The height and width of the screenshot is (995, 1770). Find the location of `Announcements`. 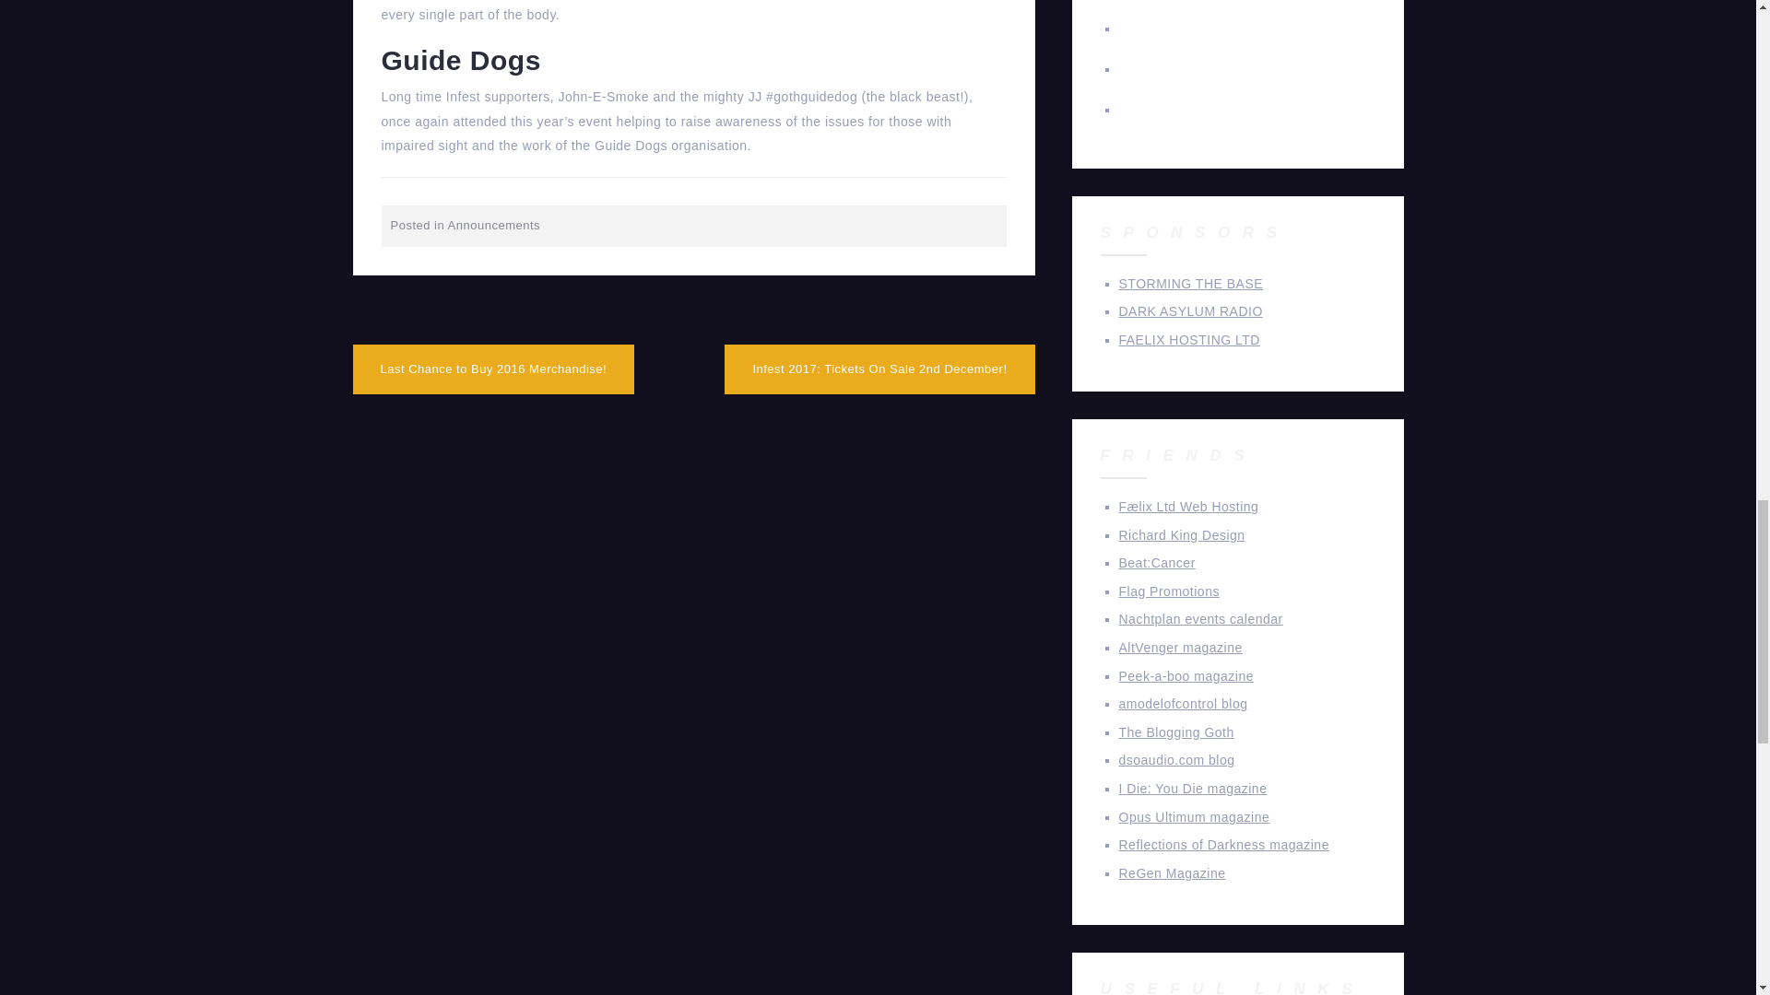

Announcements is located at coordinates (493, 225).